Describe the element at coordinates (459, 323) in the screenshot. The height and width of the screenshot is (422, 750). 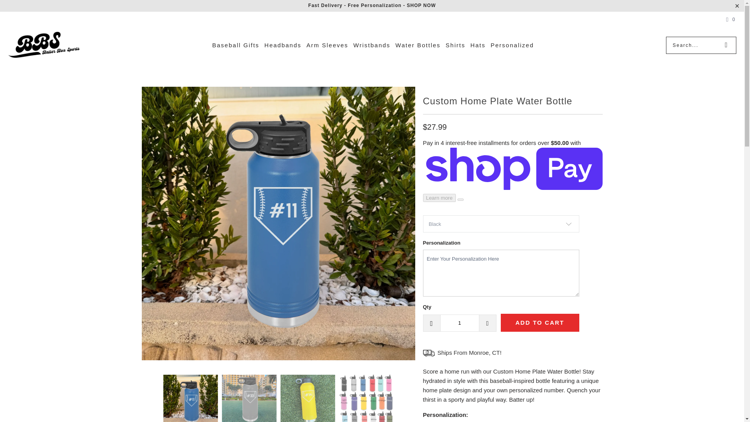
I see `1` at that location.